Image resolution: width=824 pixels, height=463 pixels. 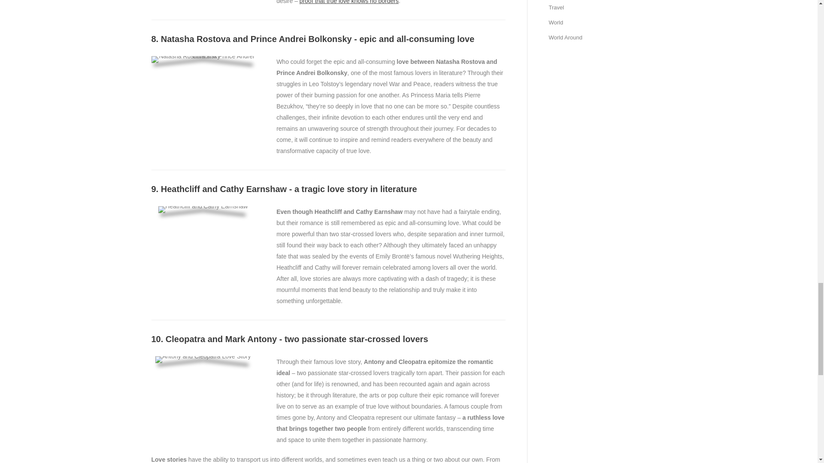 What do you see at coordinates (203, 209) in the screenshot?
I see `Heathcliff and Cathy Earnshaw` at bounding box center [203, 209].